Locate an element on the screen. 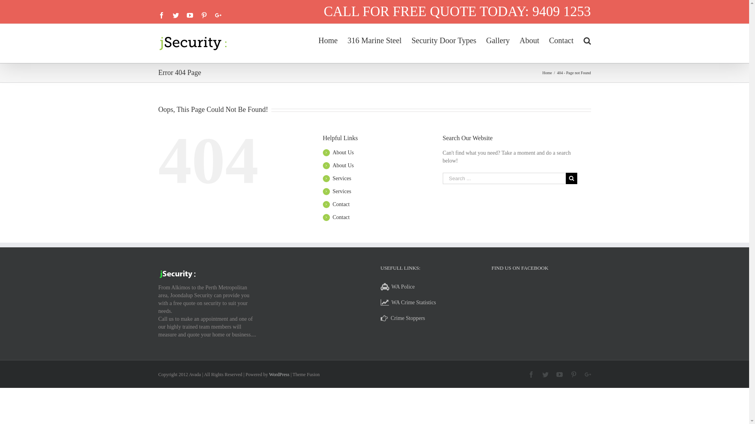  About is located at coordinates (529, 39).